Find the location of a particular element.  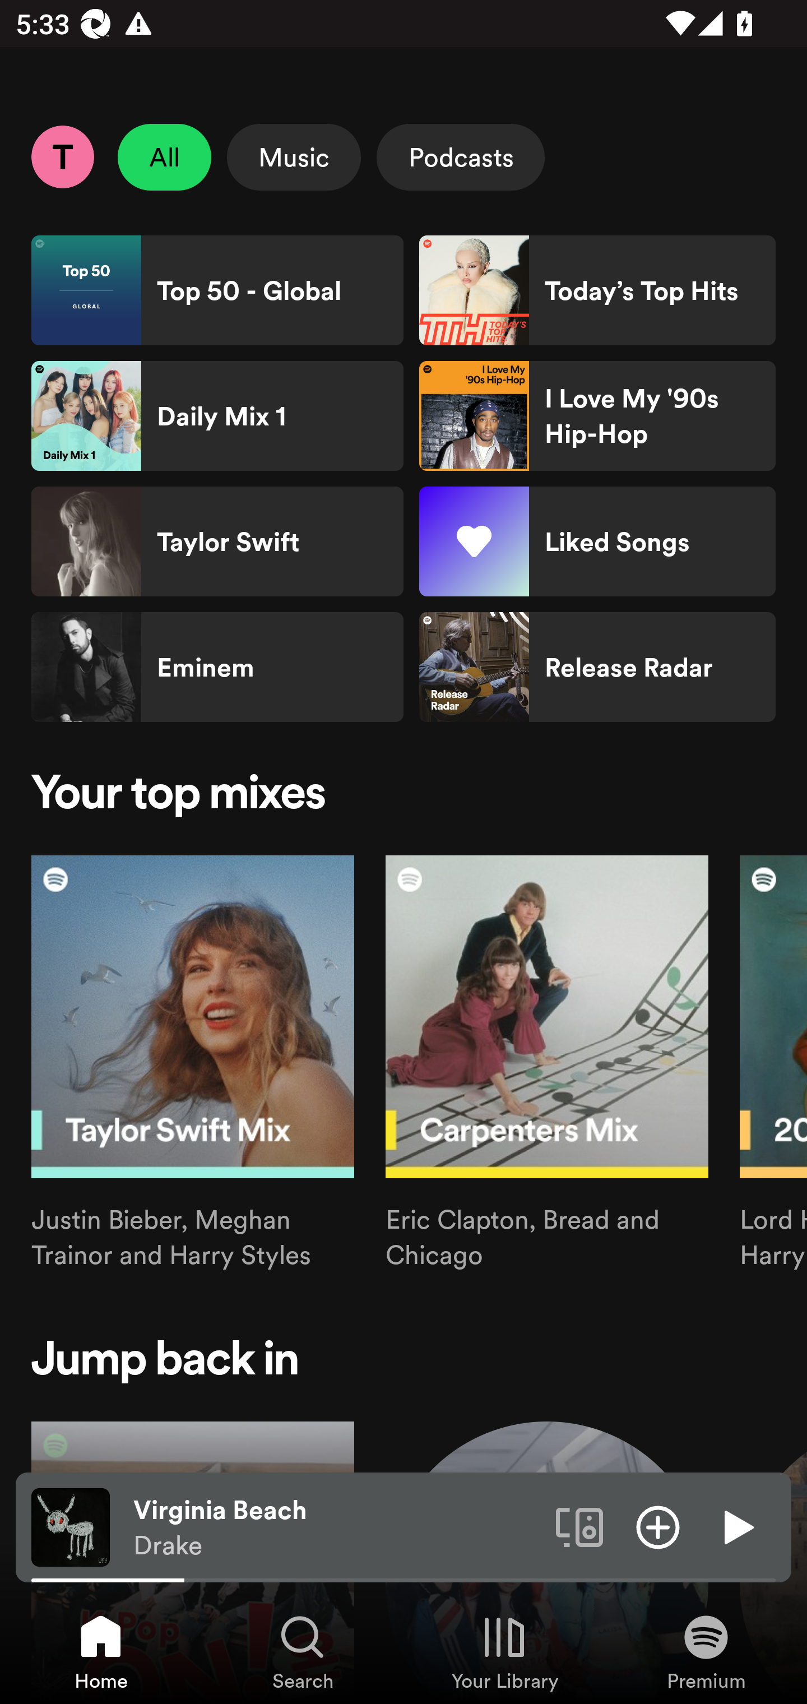

Home, Tab 1 of 4 Home Home is located at coordinates (101, 1651).